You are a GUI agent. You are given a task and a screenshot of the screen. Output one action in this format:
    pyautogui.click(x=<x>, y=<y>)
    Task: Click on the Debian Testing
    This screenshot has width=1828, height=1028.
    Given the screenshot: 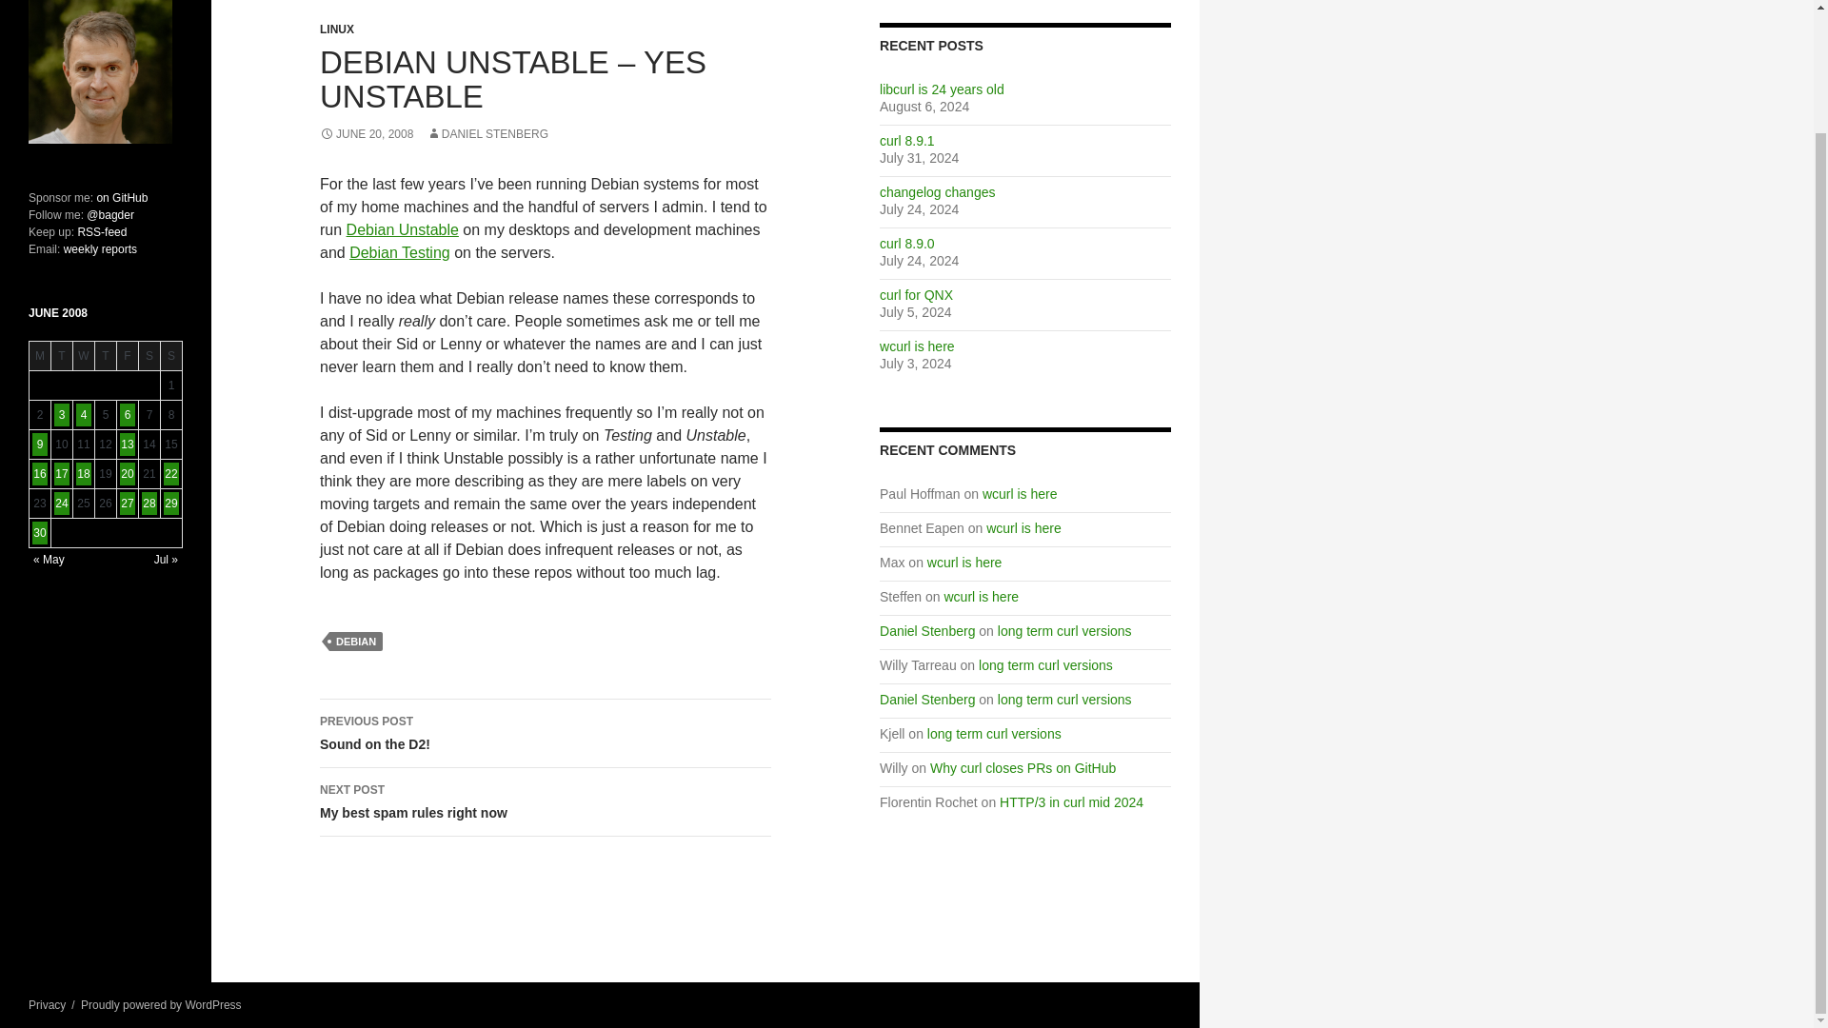 What is the action you would take?
    pyautogui.click(x=487, y=133)
    